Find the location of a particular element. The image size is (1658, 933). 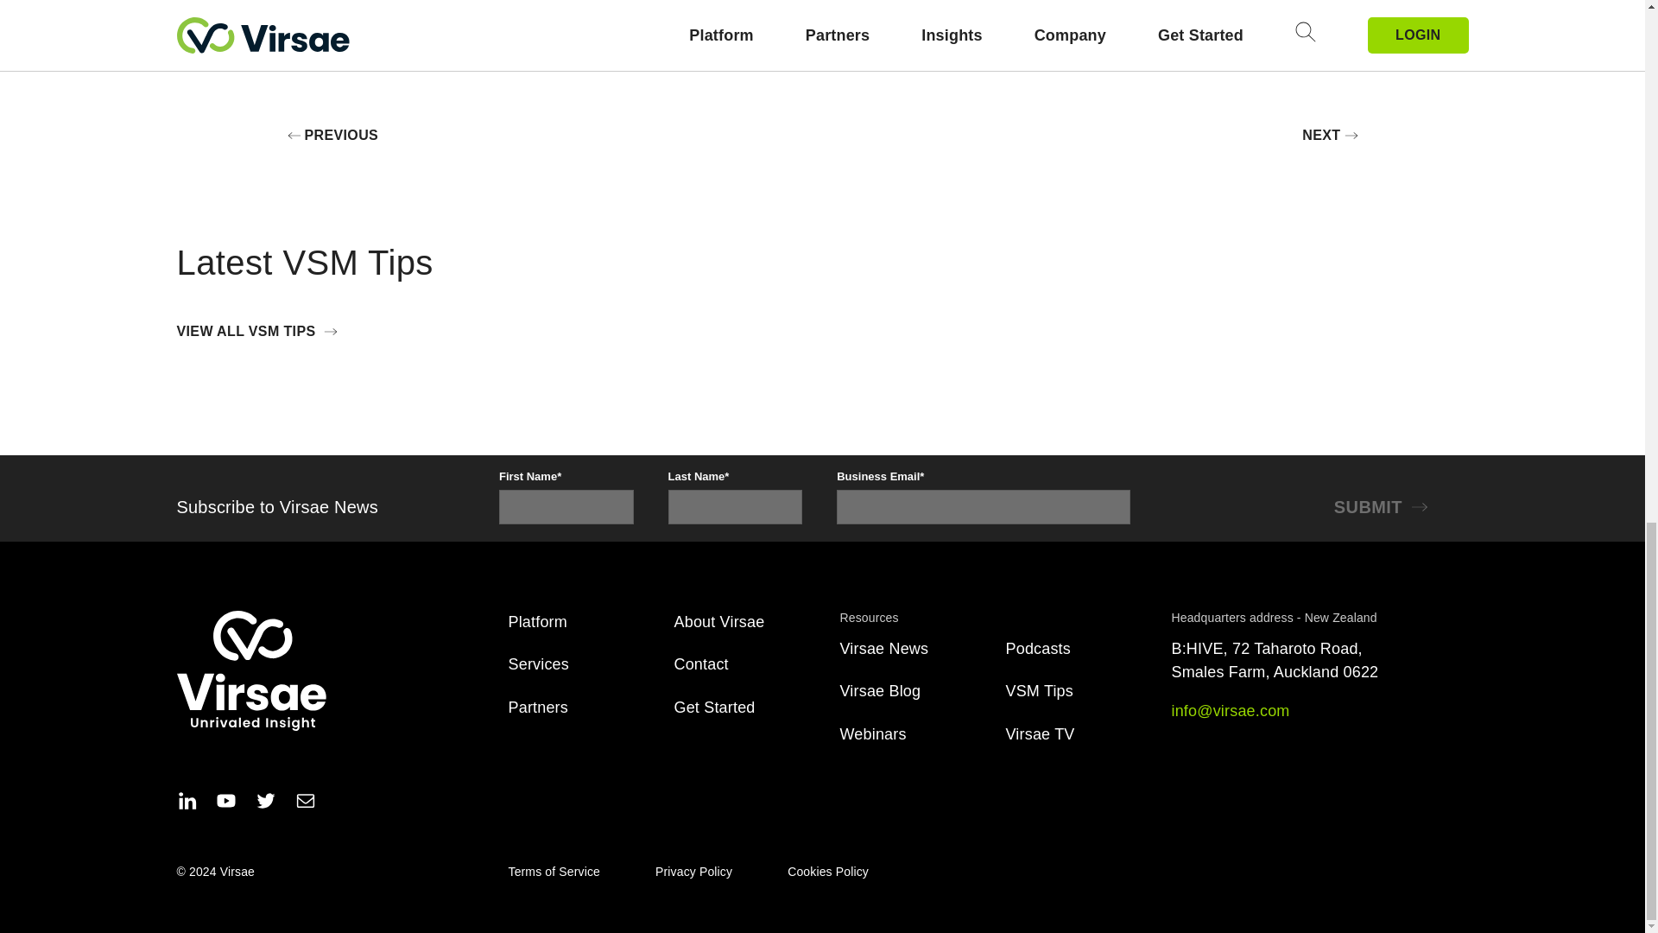

SUBMIT is located at coordinates (1385, 506).